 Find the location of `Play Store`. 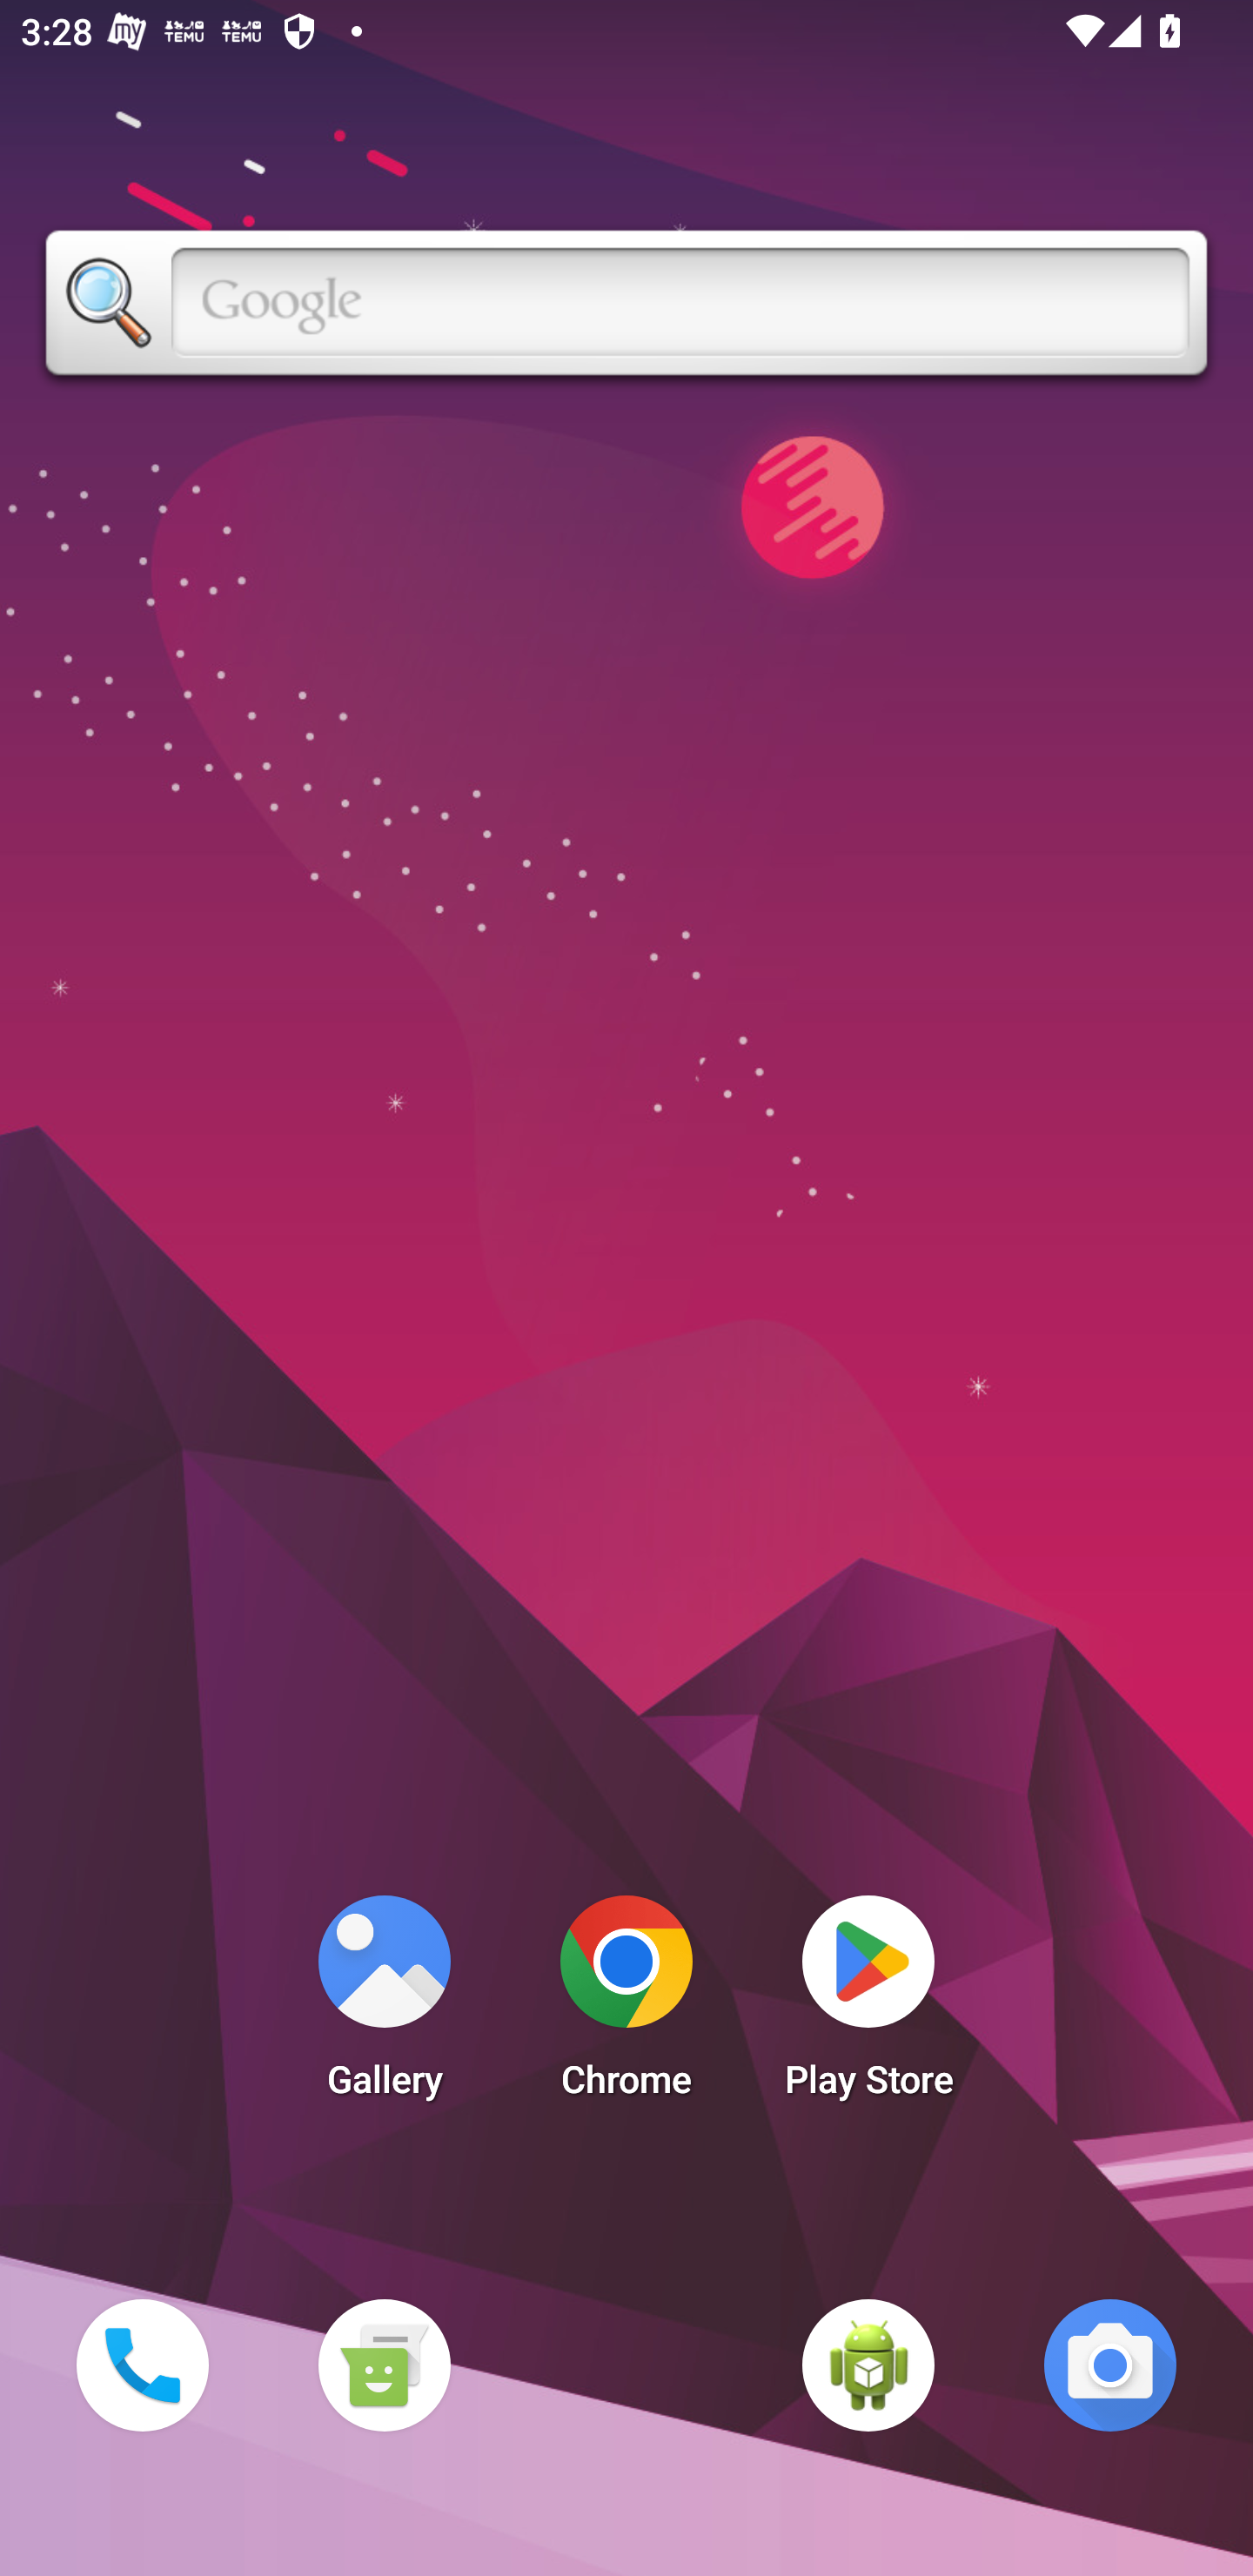

Play Store is located at coordinates (868, 2005).